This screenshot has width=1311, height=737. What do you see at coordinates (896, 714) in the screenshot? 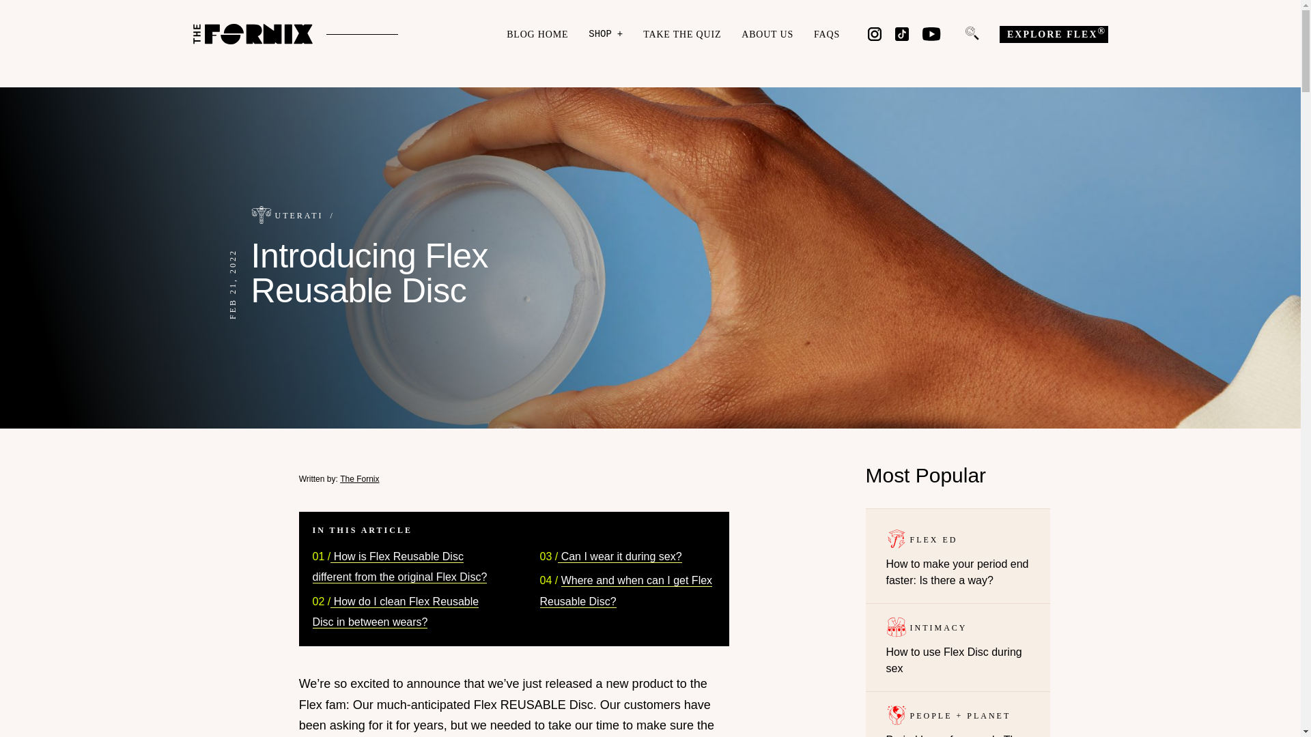
I see `category-image` at bounding box center [896, 714].